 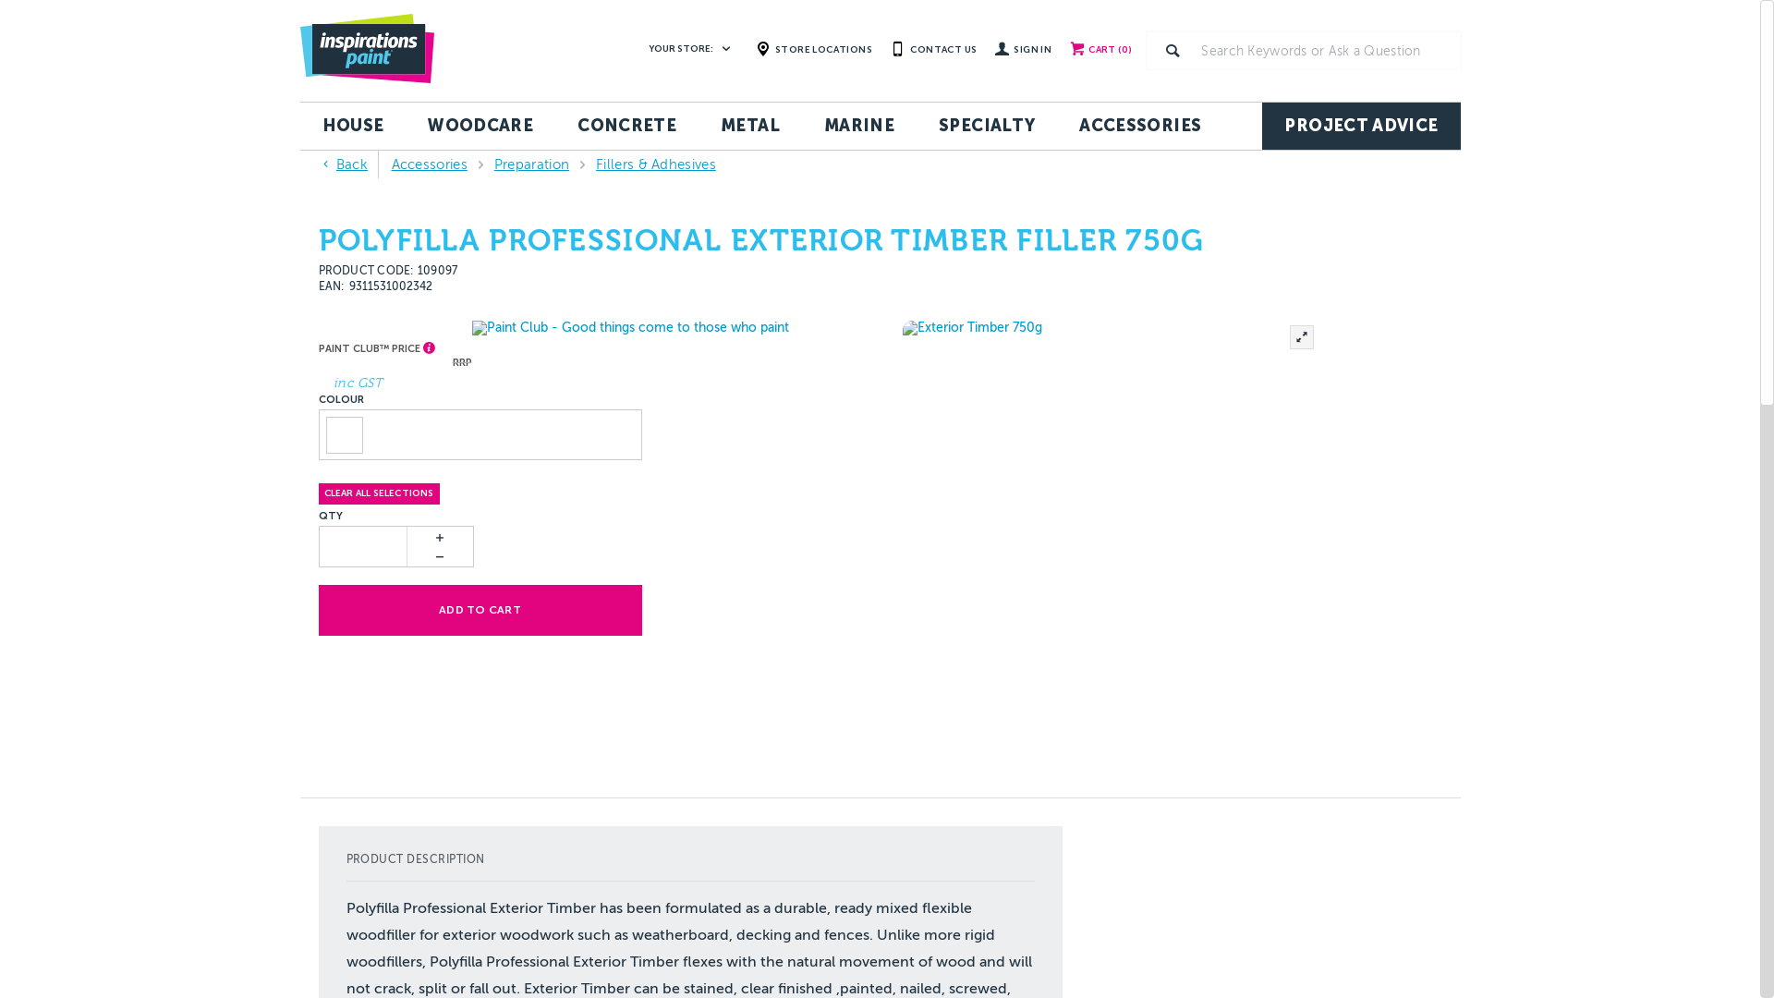 What do you see at coordinates (987, 126) in the screenshot?
I see `SPECIALTY` at bounding box center [987, 126].